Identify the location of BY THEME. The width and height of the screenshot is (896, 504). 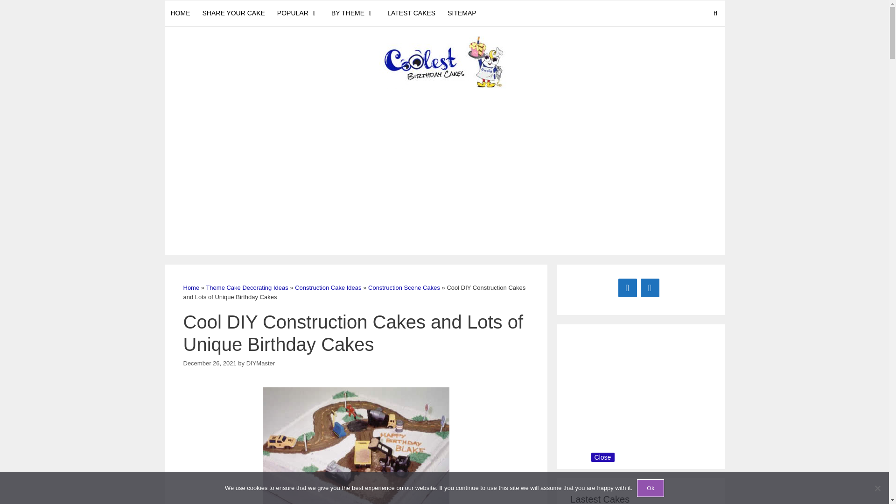
(353, 13).